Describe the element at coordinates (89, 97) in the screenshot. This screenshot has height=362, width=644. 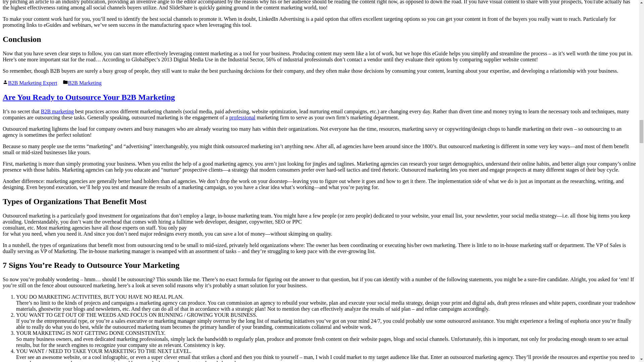
I see `Are You Ready to Outsource Your B2B Marketing` at that location.